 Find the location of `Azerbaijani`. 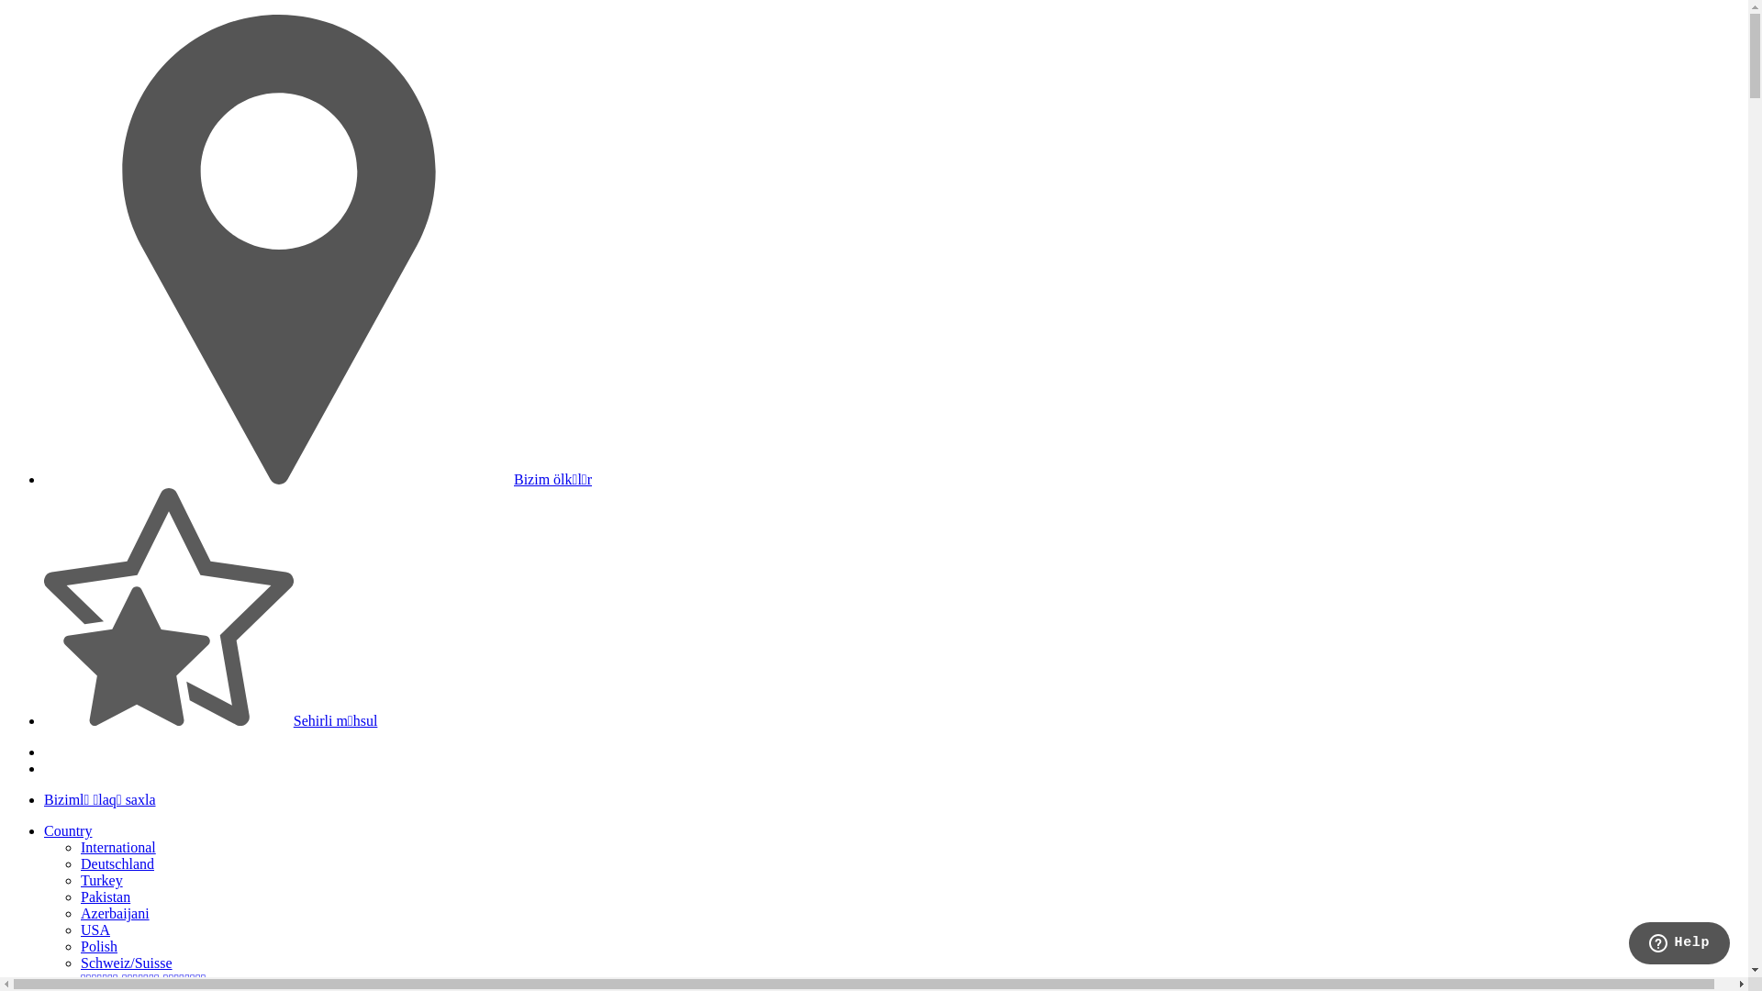

Azerbaijani is located at coordinates (116, 914).